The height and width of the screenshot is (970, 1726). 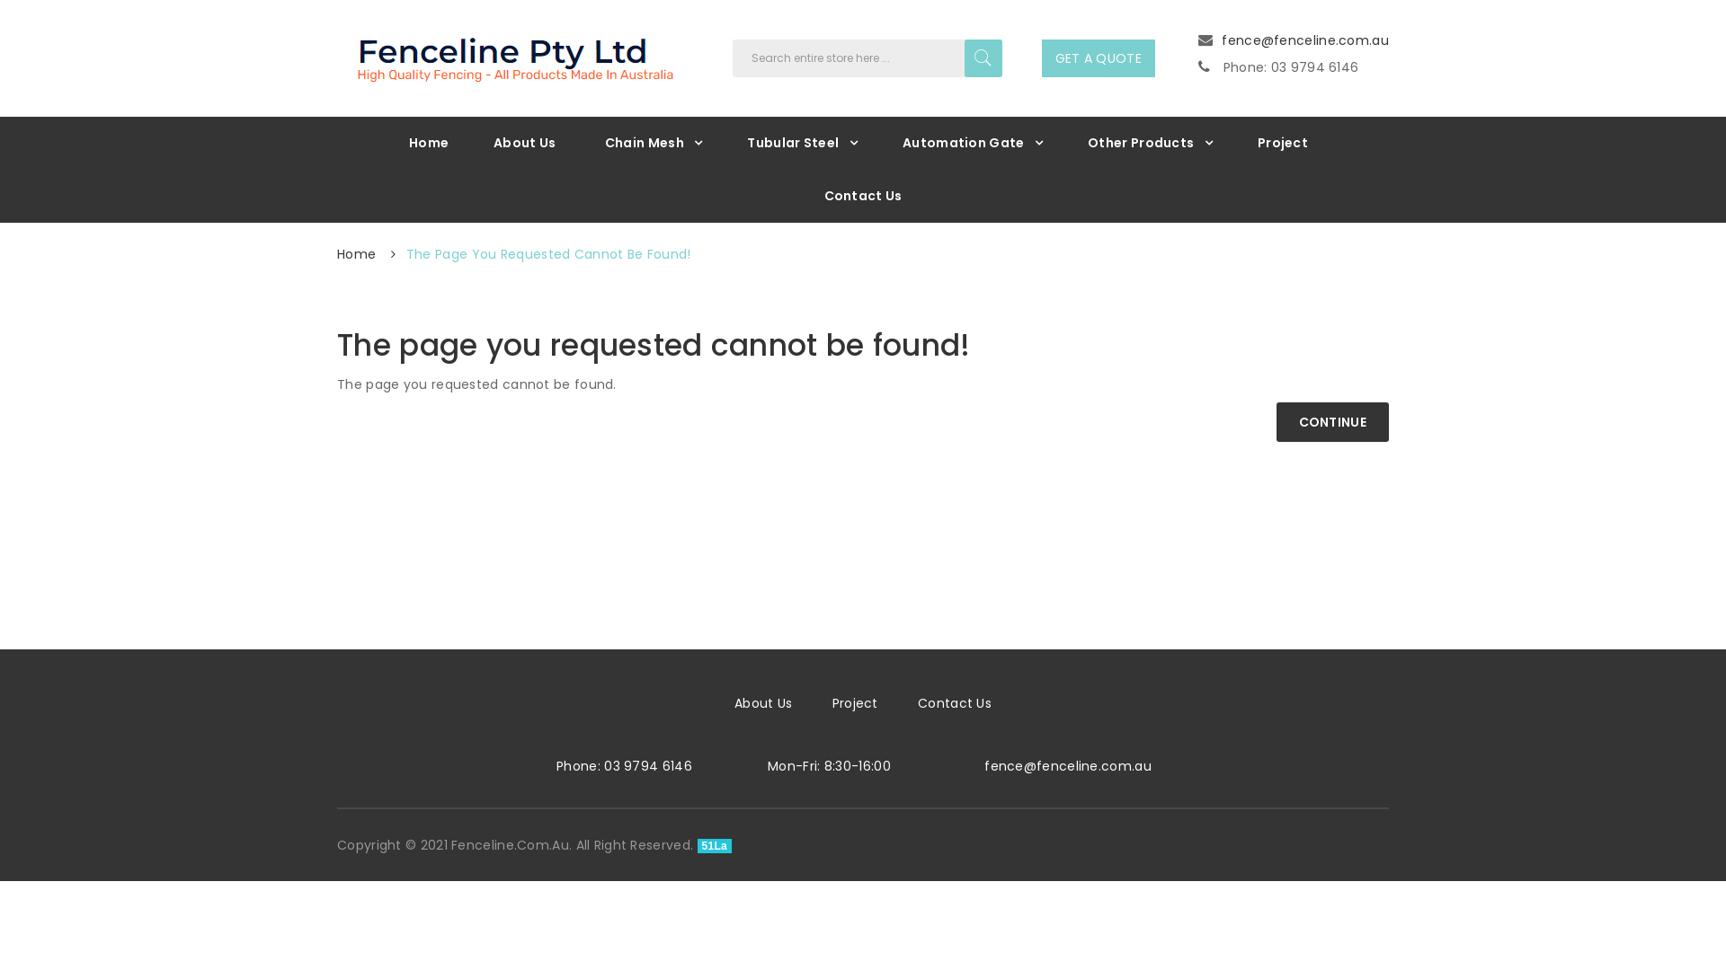 What do you see at coordinates (1283, 144) in the screenshot?
I see `Project` at bounding box center [1283, 144].